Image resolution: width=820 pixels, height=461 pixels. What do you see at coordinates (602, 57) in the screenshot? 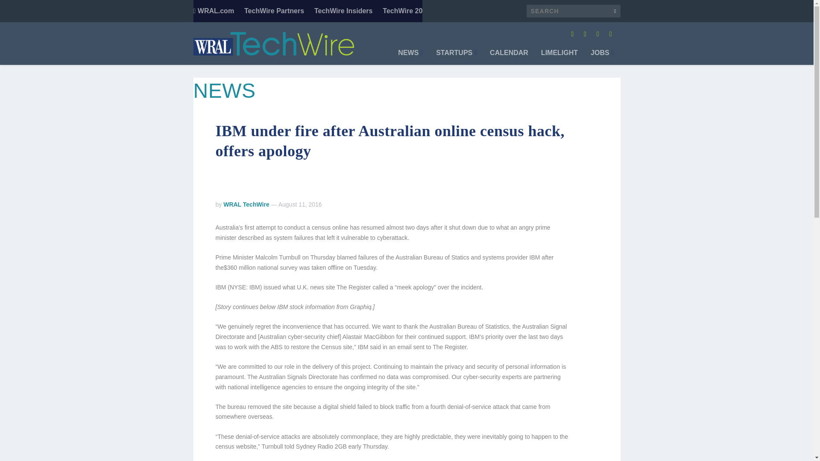
I see `JOBS` at bounding box center [602, 57].